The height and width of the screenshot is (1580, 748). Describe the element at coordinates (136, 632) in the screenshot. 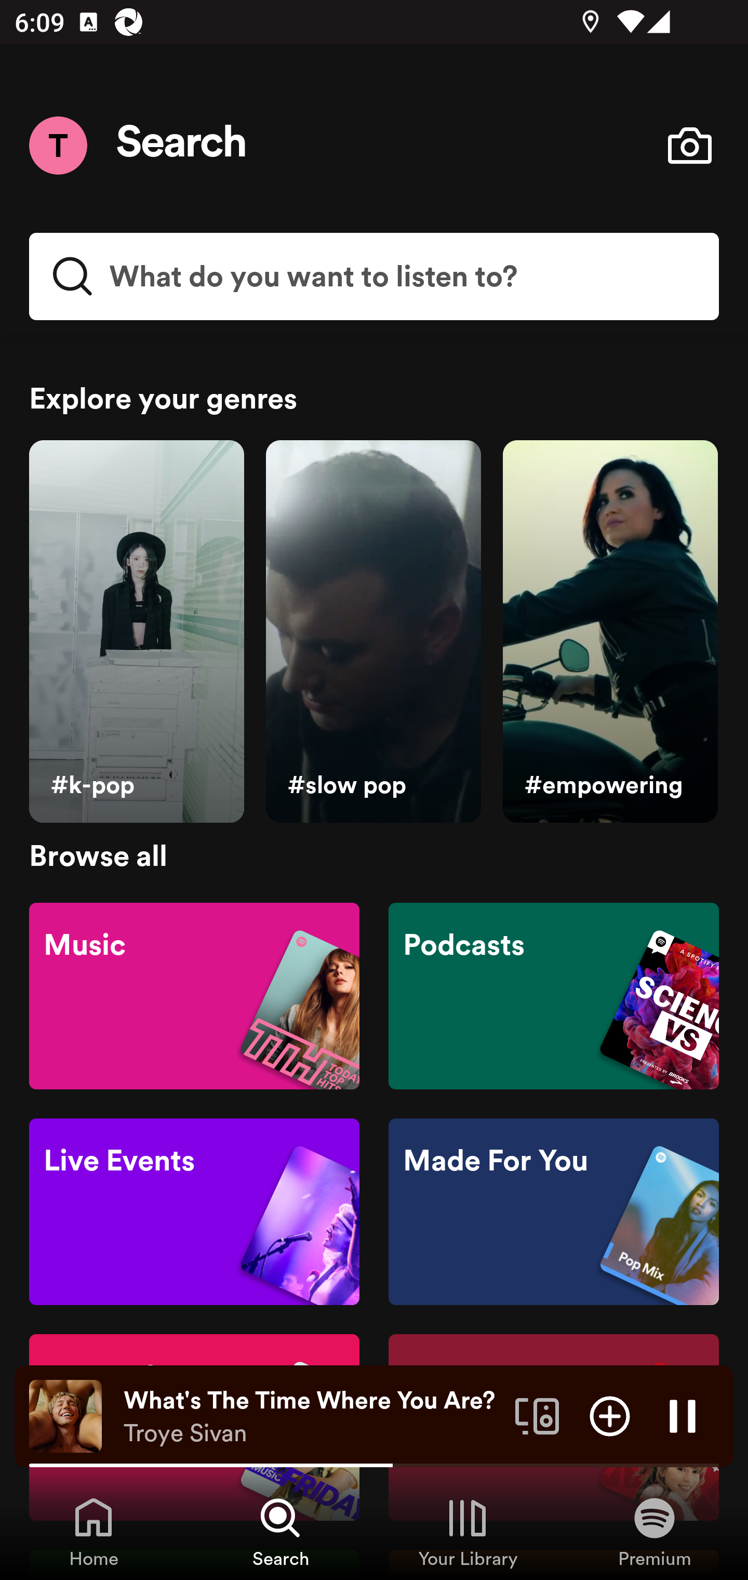

I see `#k-pop` at that location.